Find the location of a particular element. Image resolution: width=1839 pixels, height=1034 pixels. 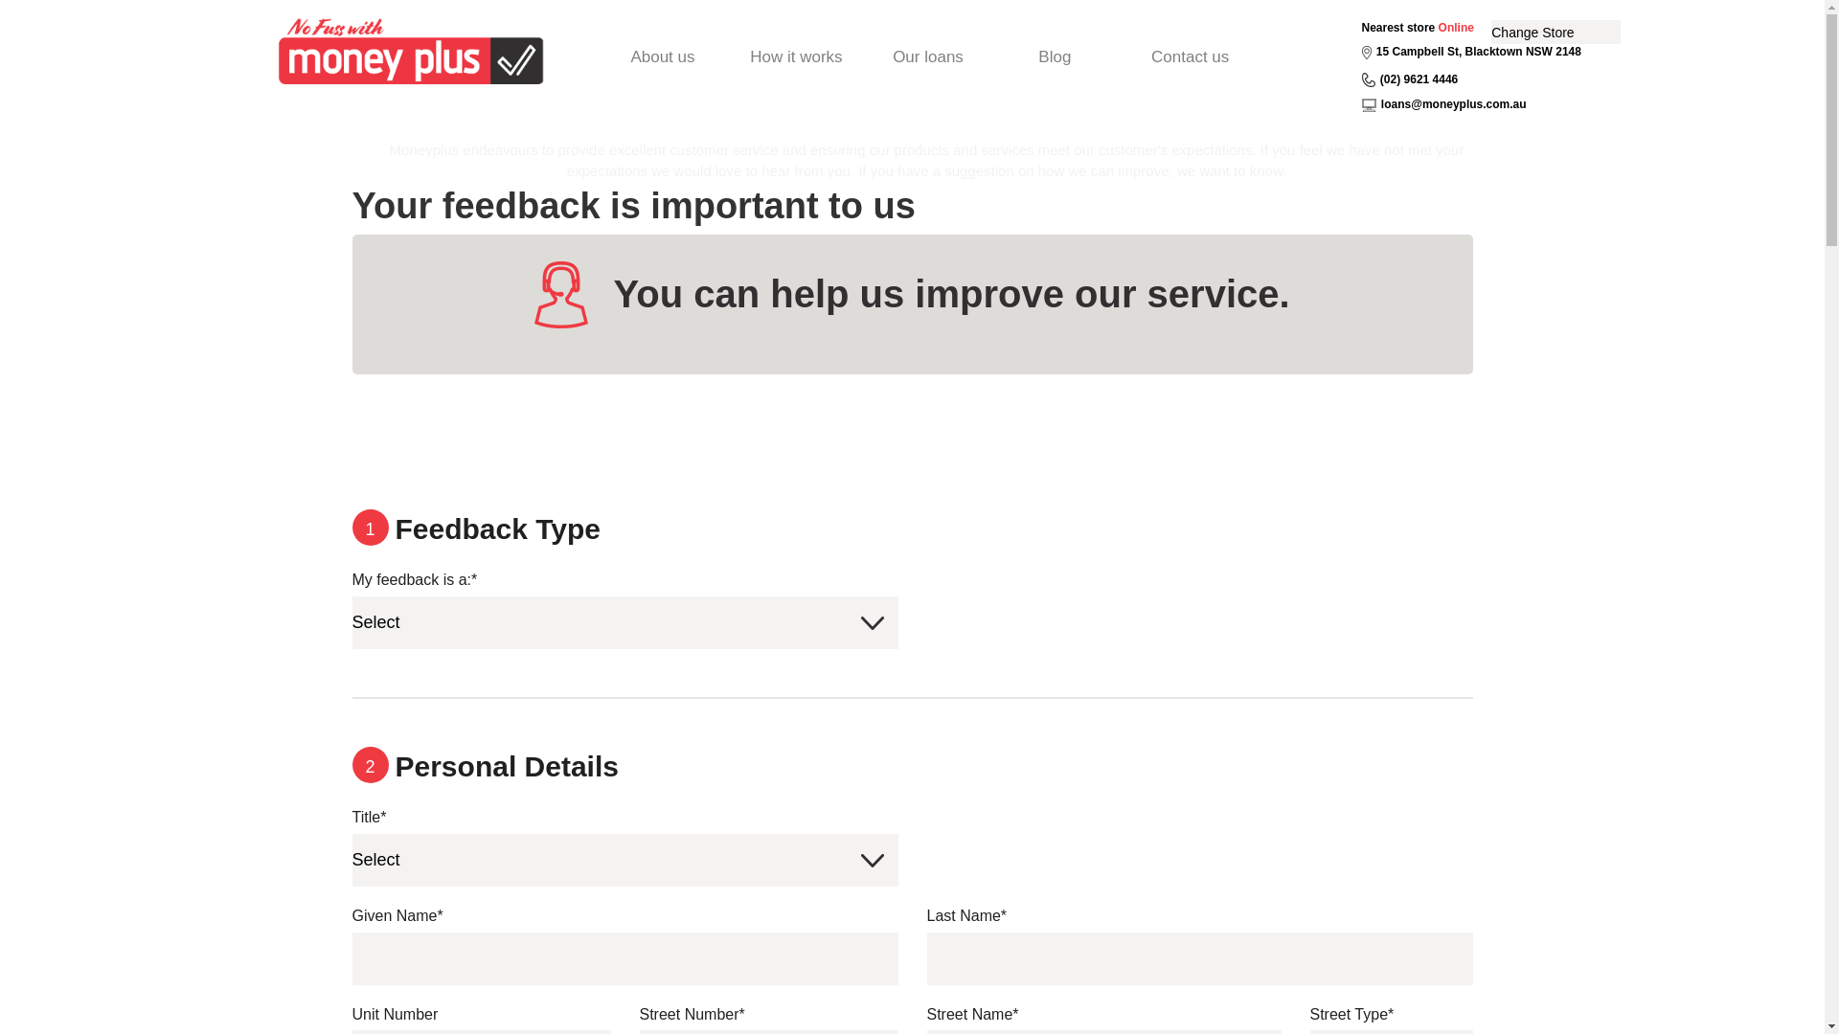

loans@moneyplus.com.au is located at coordinates (1454, 104).